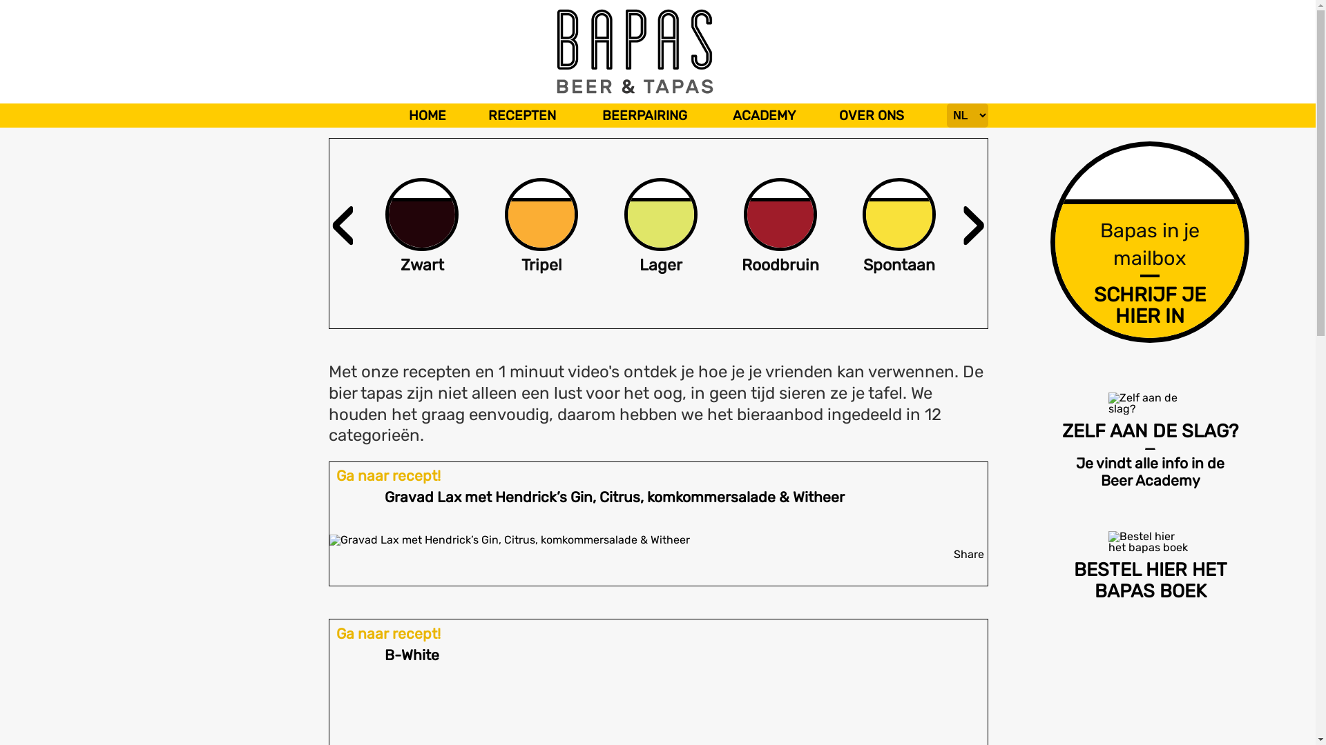 This screenshot has height=745, width=1326. Describe the element at coordinates (969, 555) in the screenshot. I see `Share` at that location.